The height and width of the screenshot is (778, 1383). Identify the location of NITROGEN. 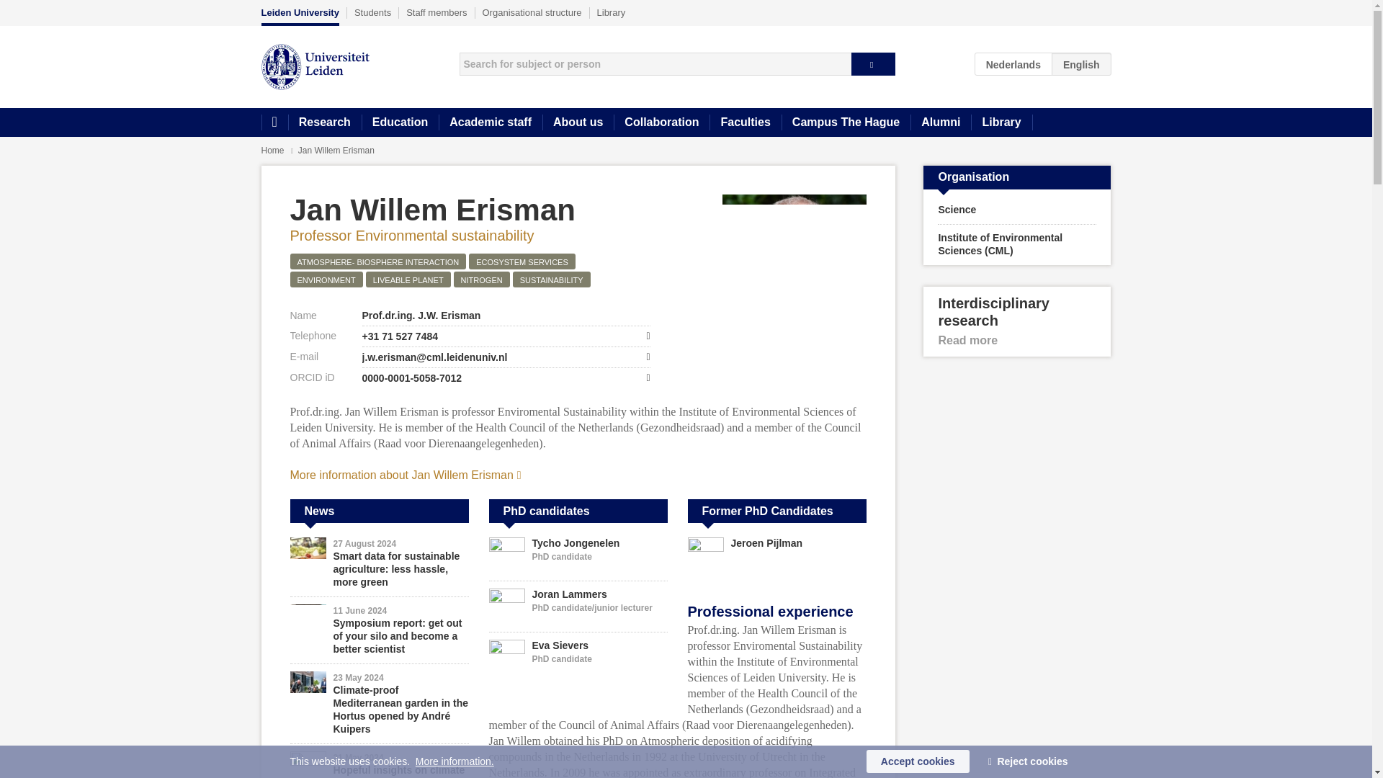
(481, 279).